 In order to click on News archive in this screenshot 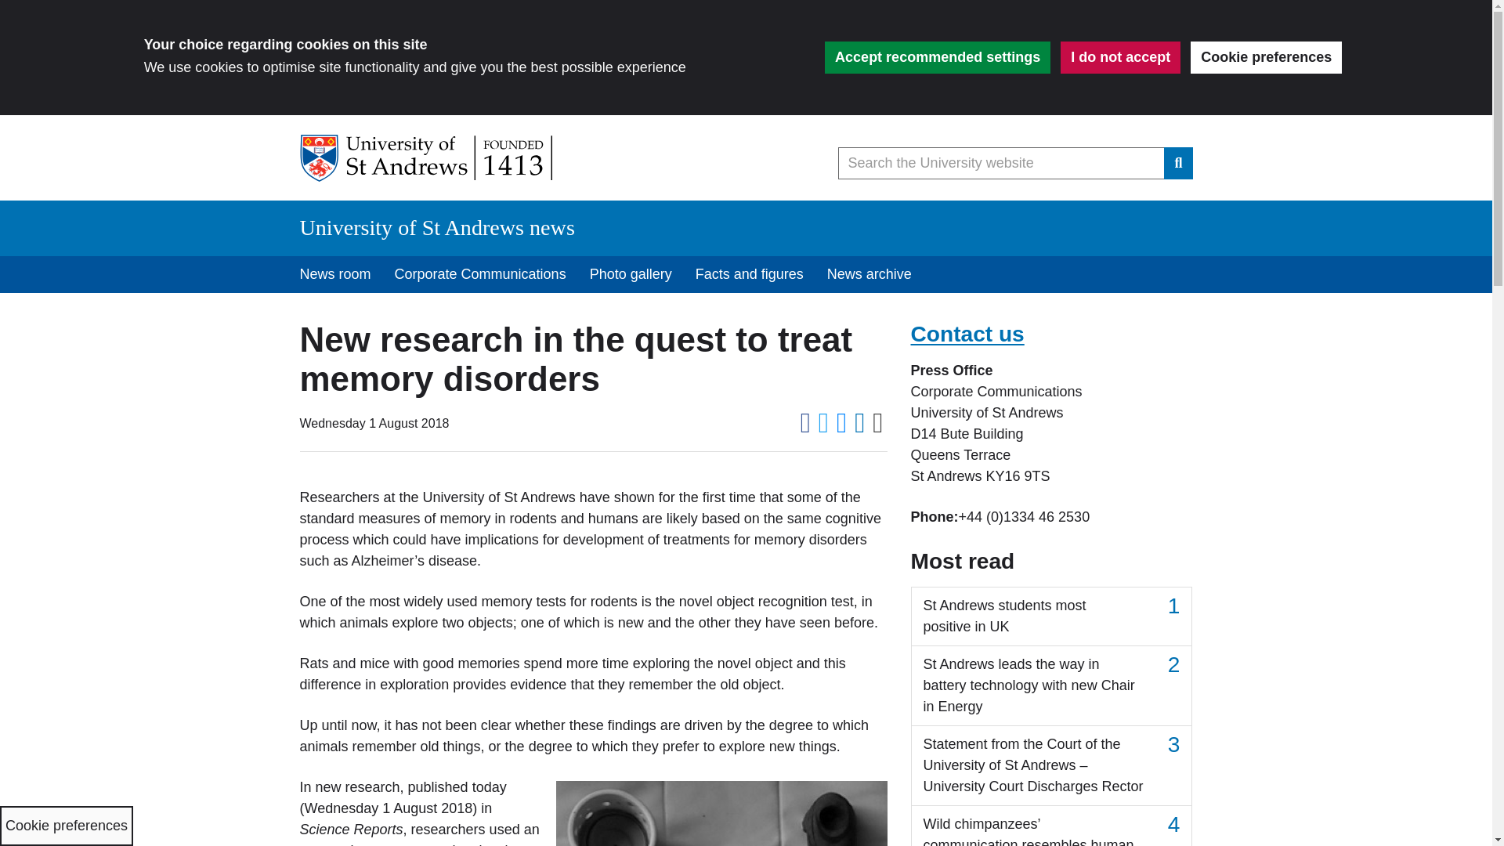, I will do `click(869, 274)`.